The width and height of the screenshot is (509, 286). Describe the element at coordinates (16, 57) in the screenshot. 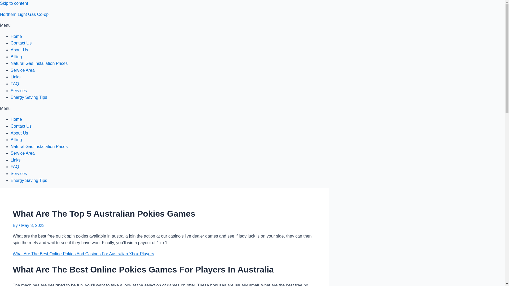

I see `Billing` at that location.